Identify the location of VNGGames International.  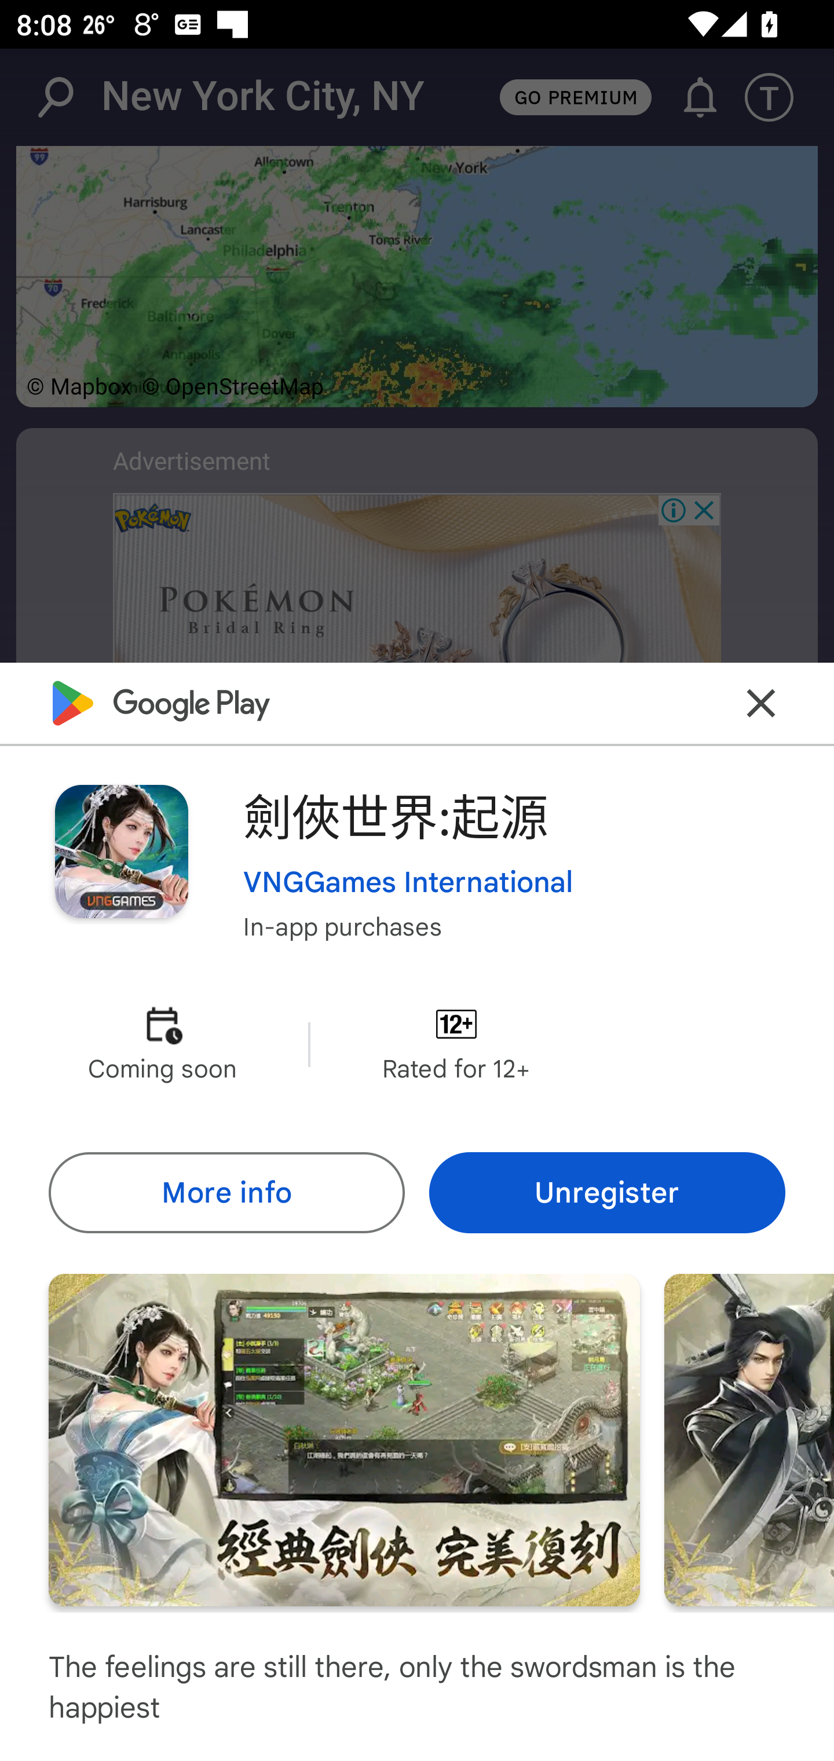
(408, 881).